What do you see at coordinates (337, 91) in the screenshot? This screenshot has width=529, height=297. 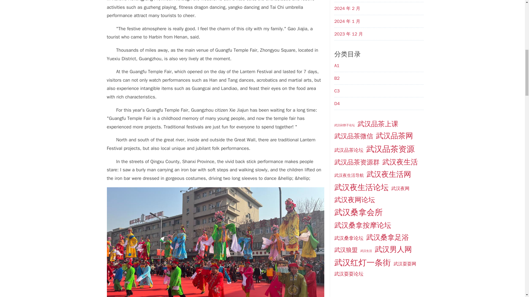 I see `C3` at bounding box center [337, 91].